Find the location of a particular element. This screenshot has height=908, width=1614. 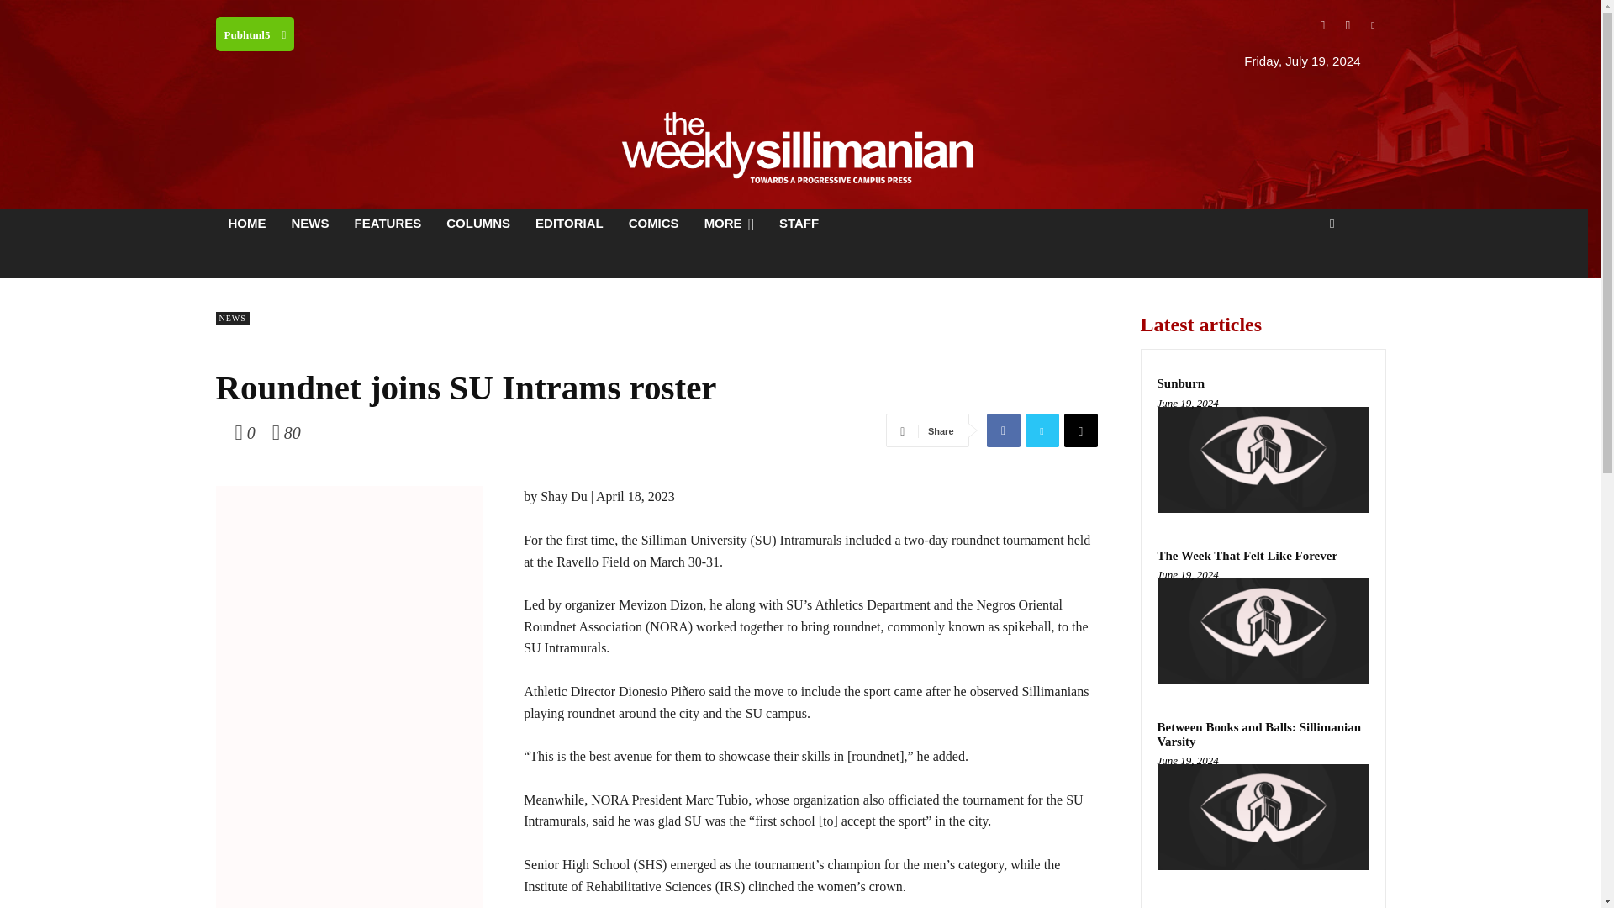

HOME is located at coordinates (245, 223).